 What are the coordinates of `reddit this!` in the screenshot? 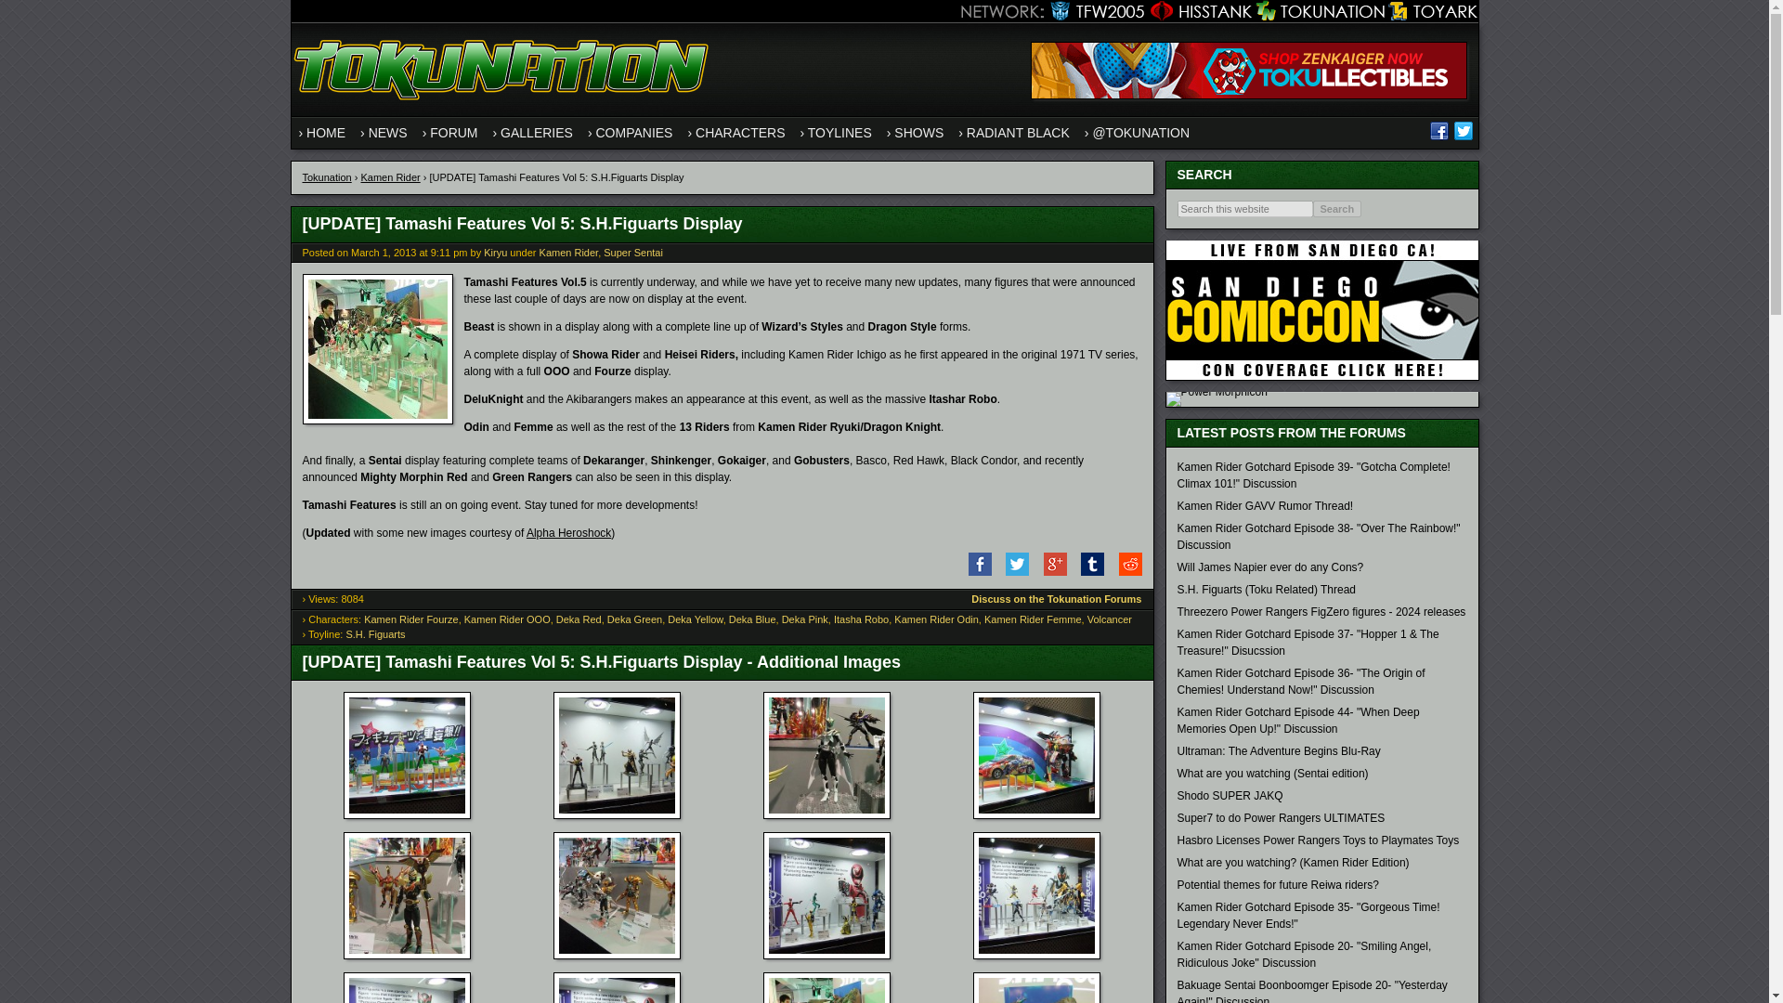 It's located at (1124, 572).